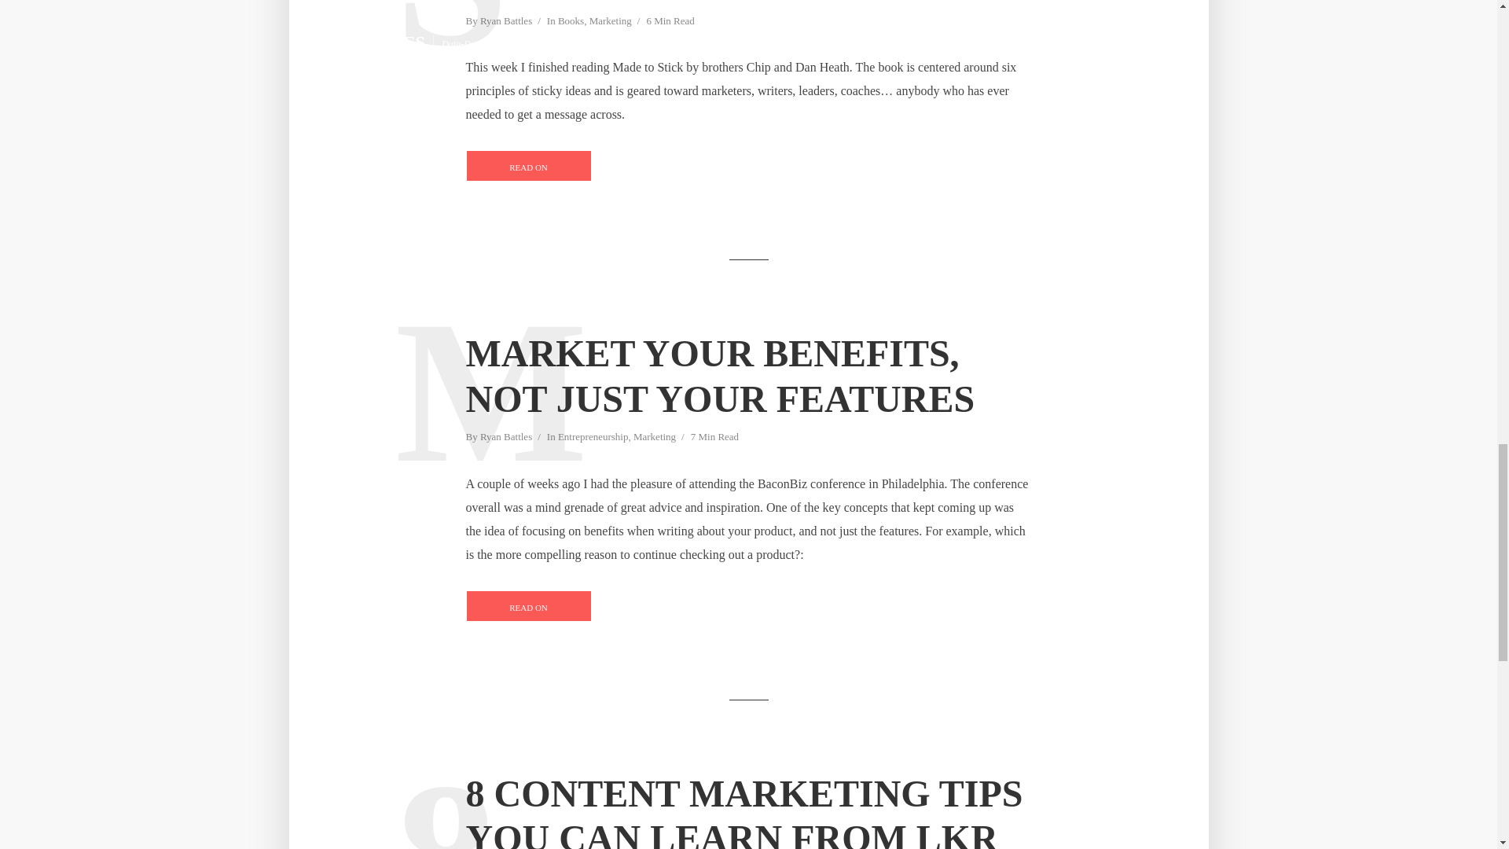  I want to click on Ryan Battles, so click(506, 22).